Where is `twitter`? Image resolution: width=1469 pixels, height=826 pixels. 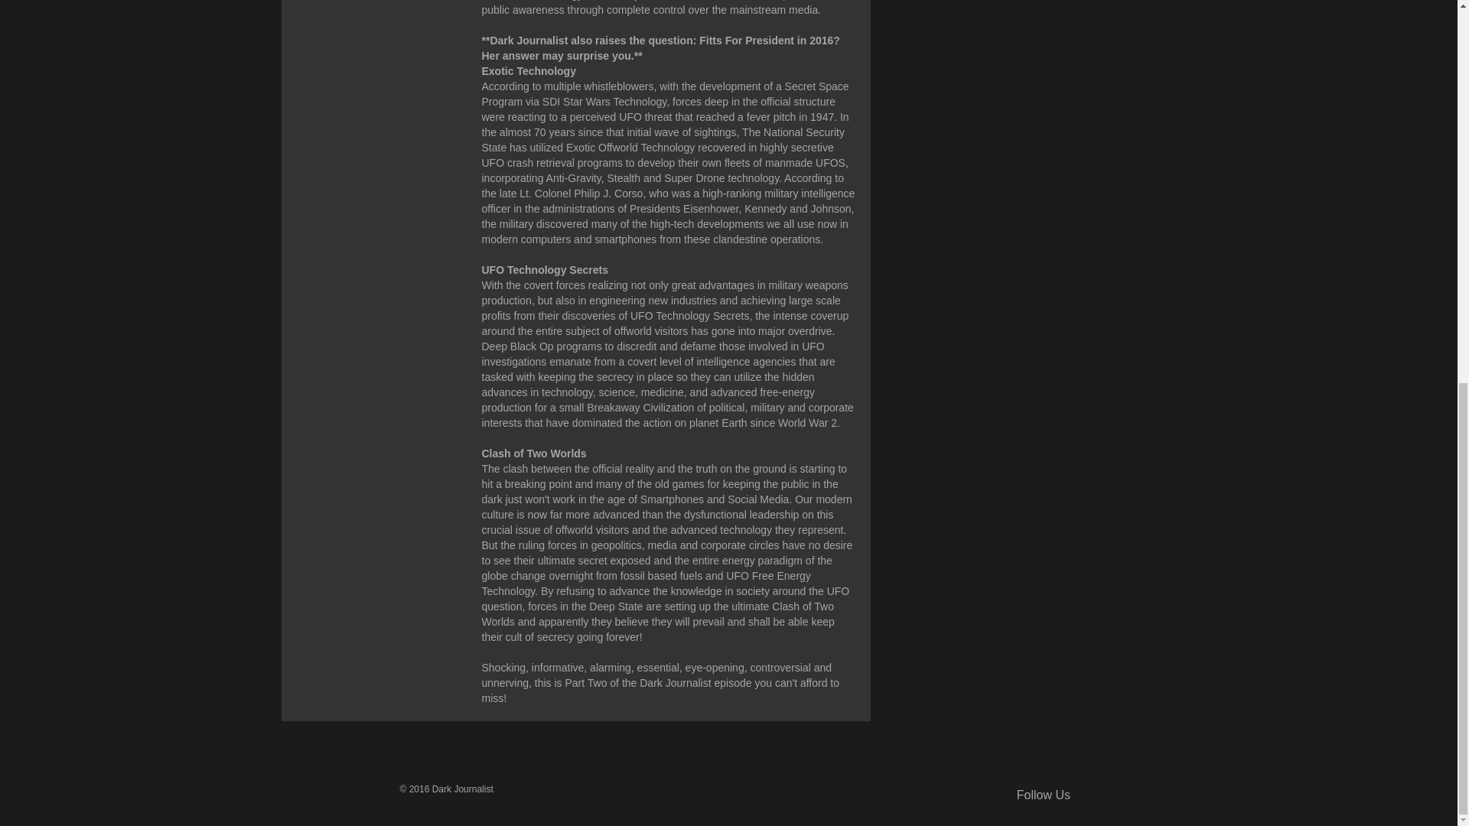
twitter is located at coordinates (1143, 797).